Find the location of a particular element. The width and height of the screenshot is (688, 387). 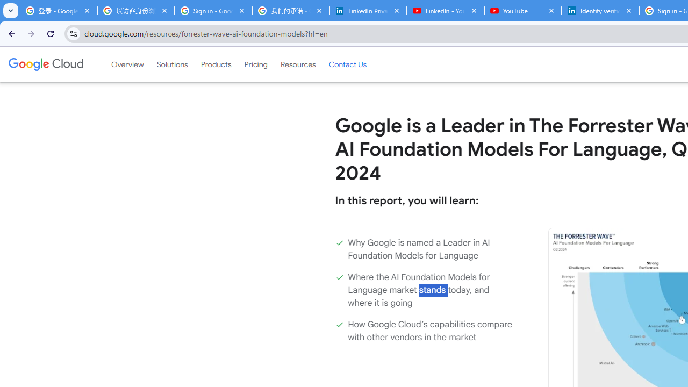

Contact Us is located at coordinates (347, 64).